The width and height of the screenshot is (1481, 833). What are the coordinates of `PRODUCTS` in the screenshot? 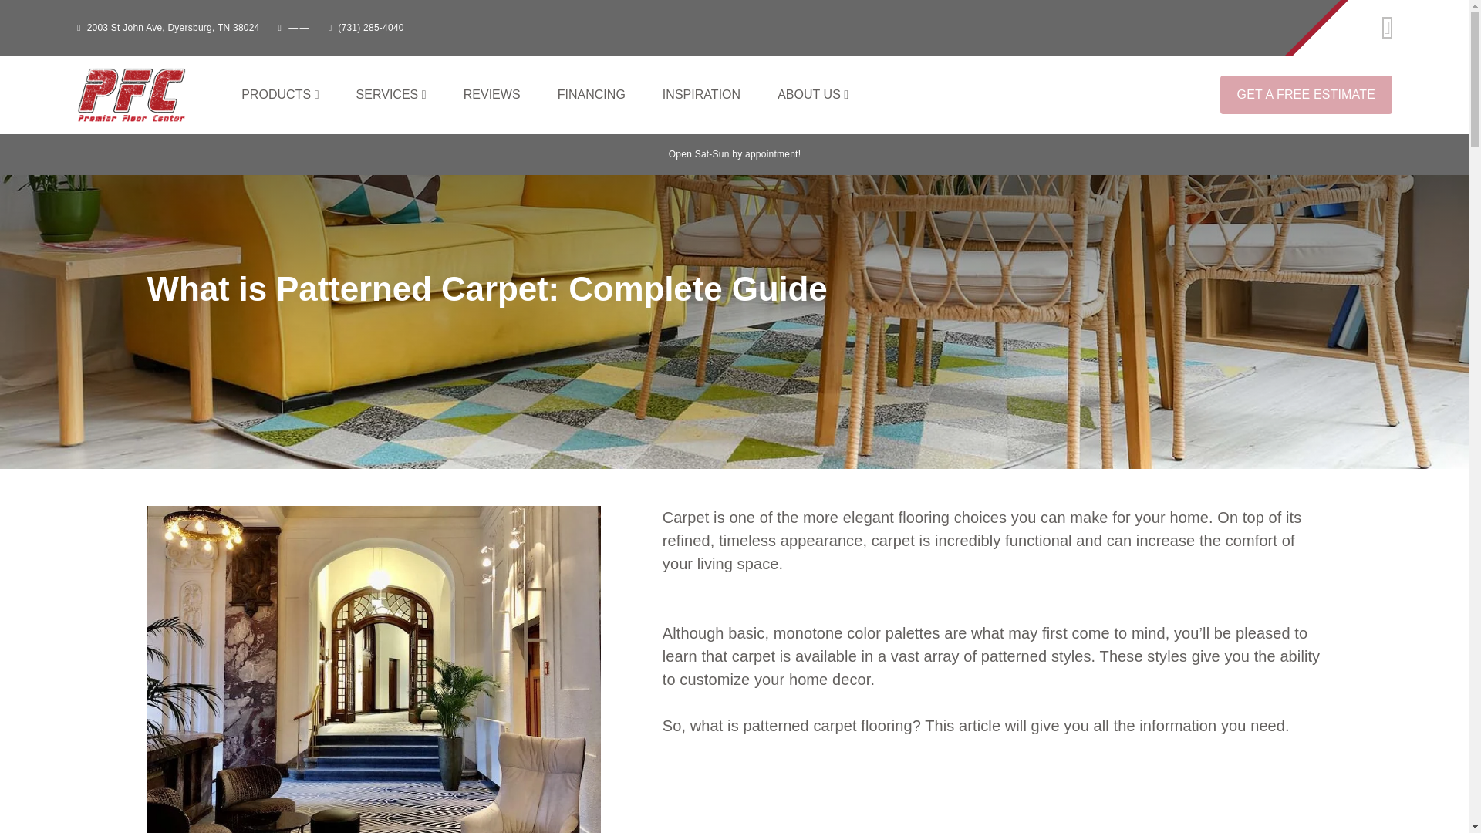 It's located at (697, 94).